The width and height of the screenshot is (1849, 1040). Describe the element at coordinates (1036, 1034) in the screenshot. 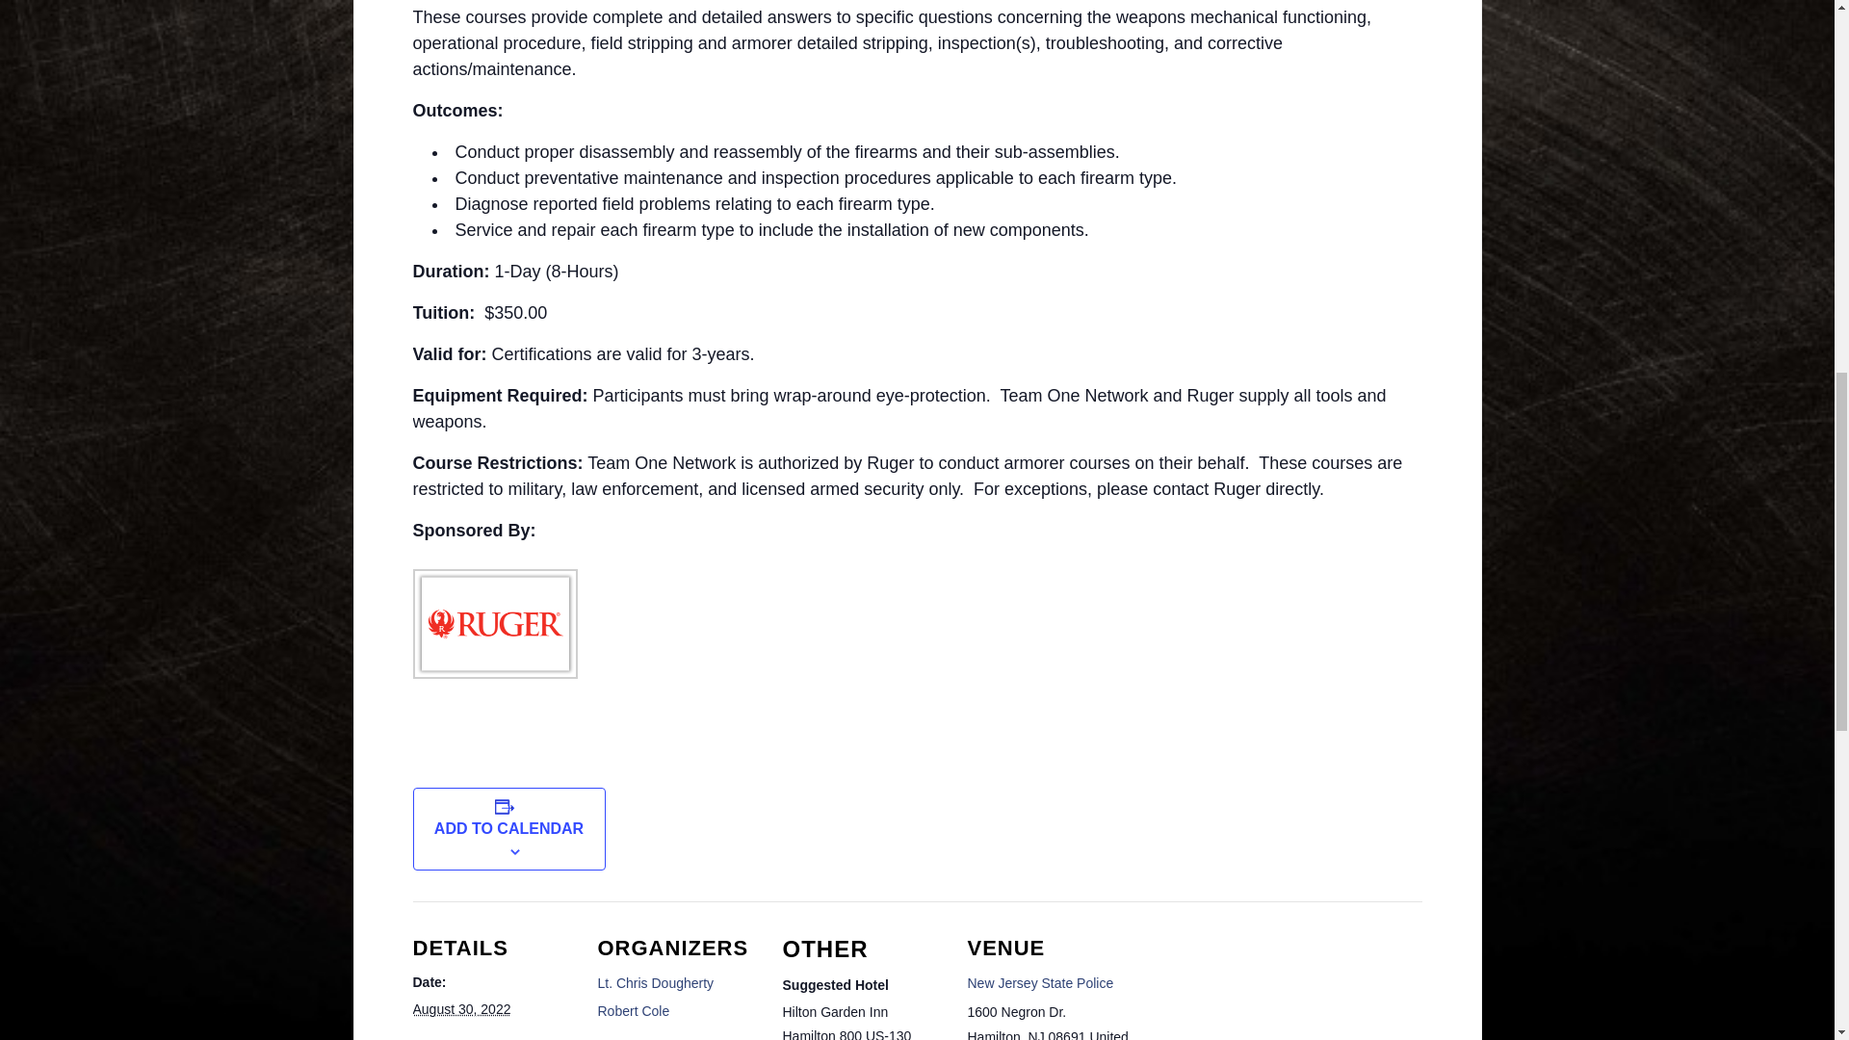

I see `New Jersey` at that location.